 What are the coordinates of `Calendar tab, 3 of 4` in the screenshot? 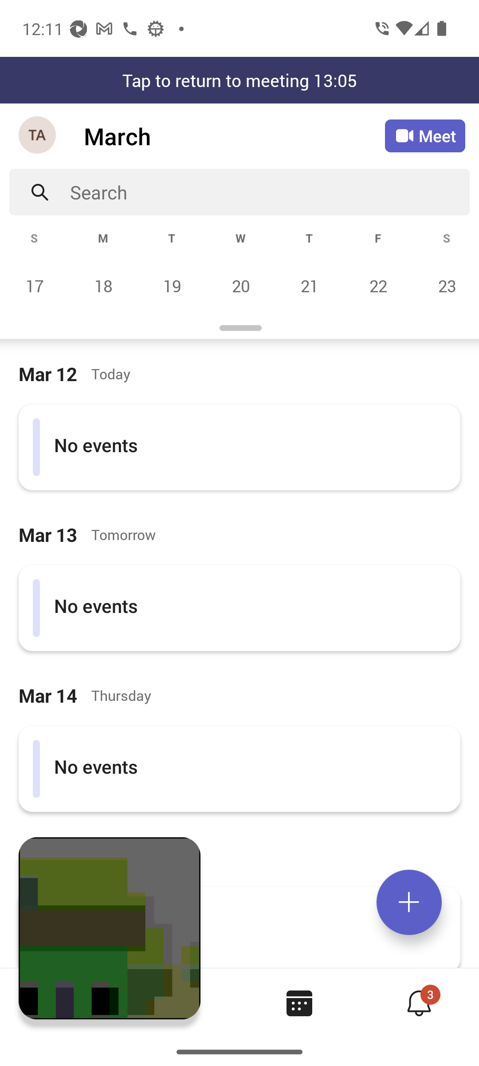 It's located at (299, 1003).